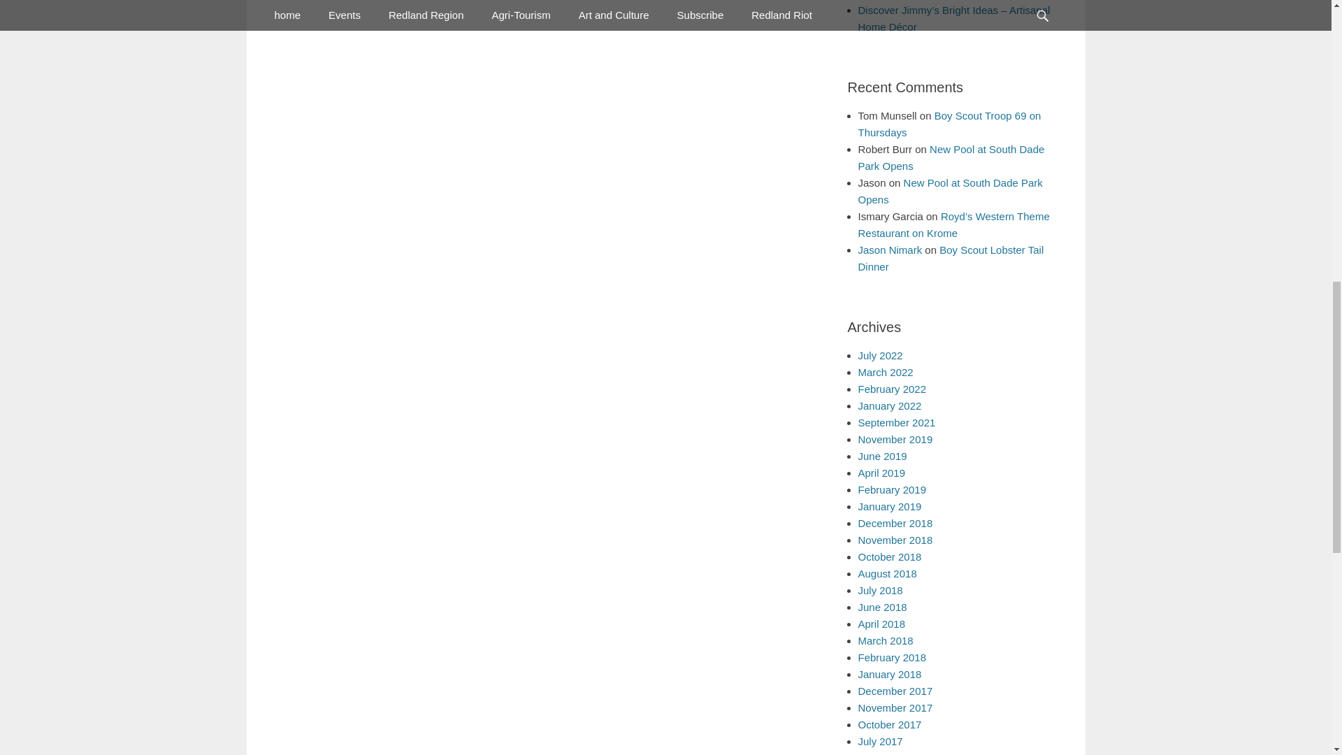 This screenshot has width=1342, height=755. I want to click on February 2022, so click(893, 389).